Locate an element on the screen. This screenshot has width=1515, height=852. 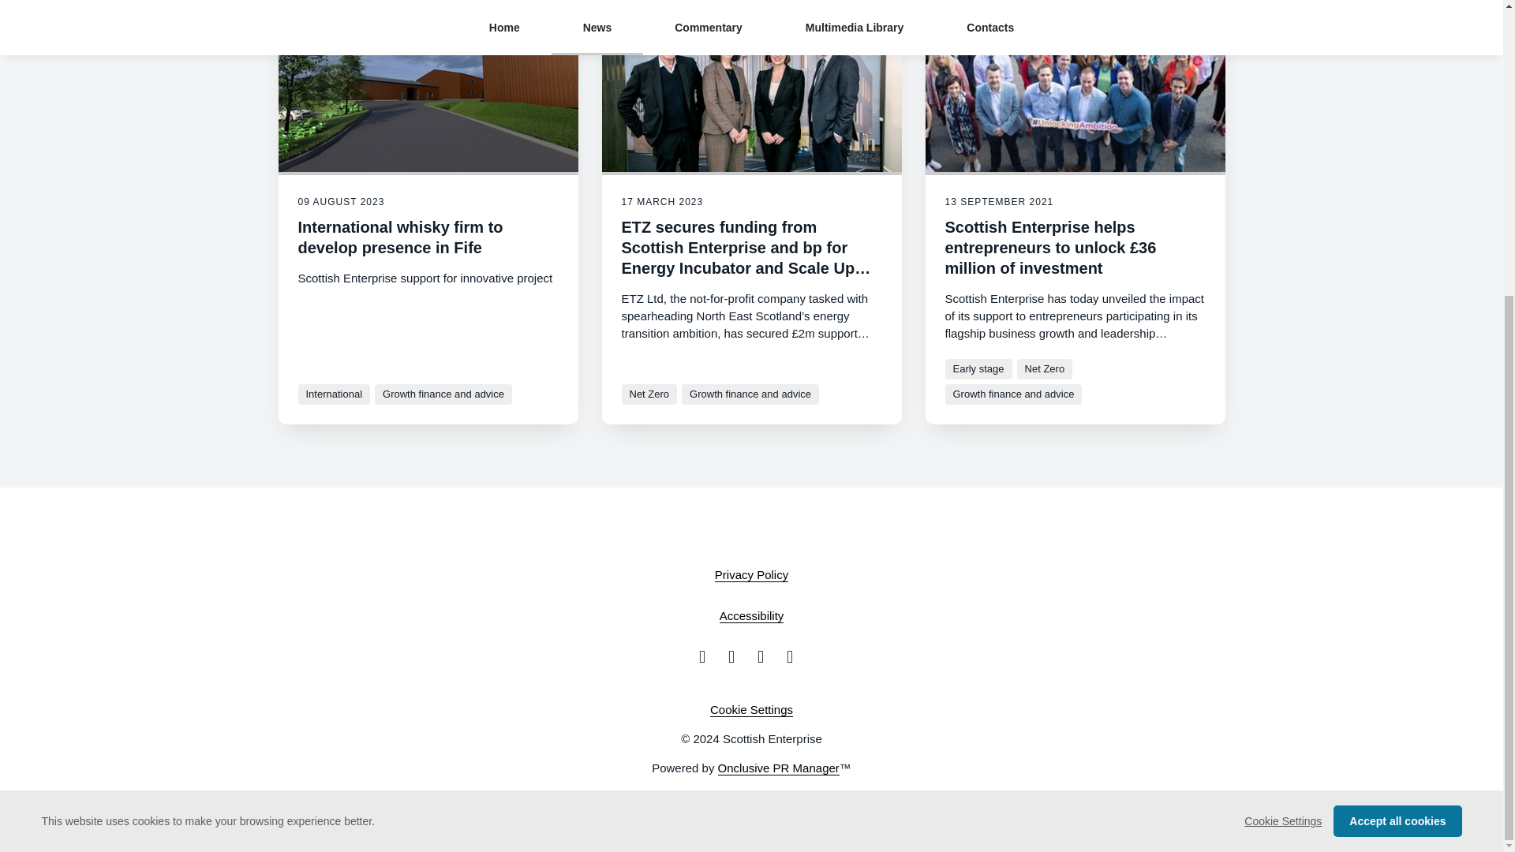
LinkedIn is located at coordinates (765, 656).